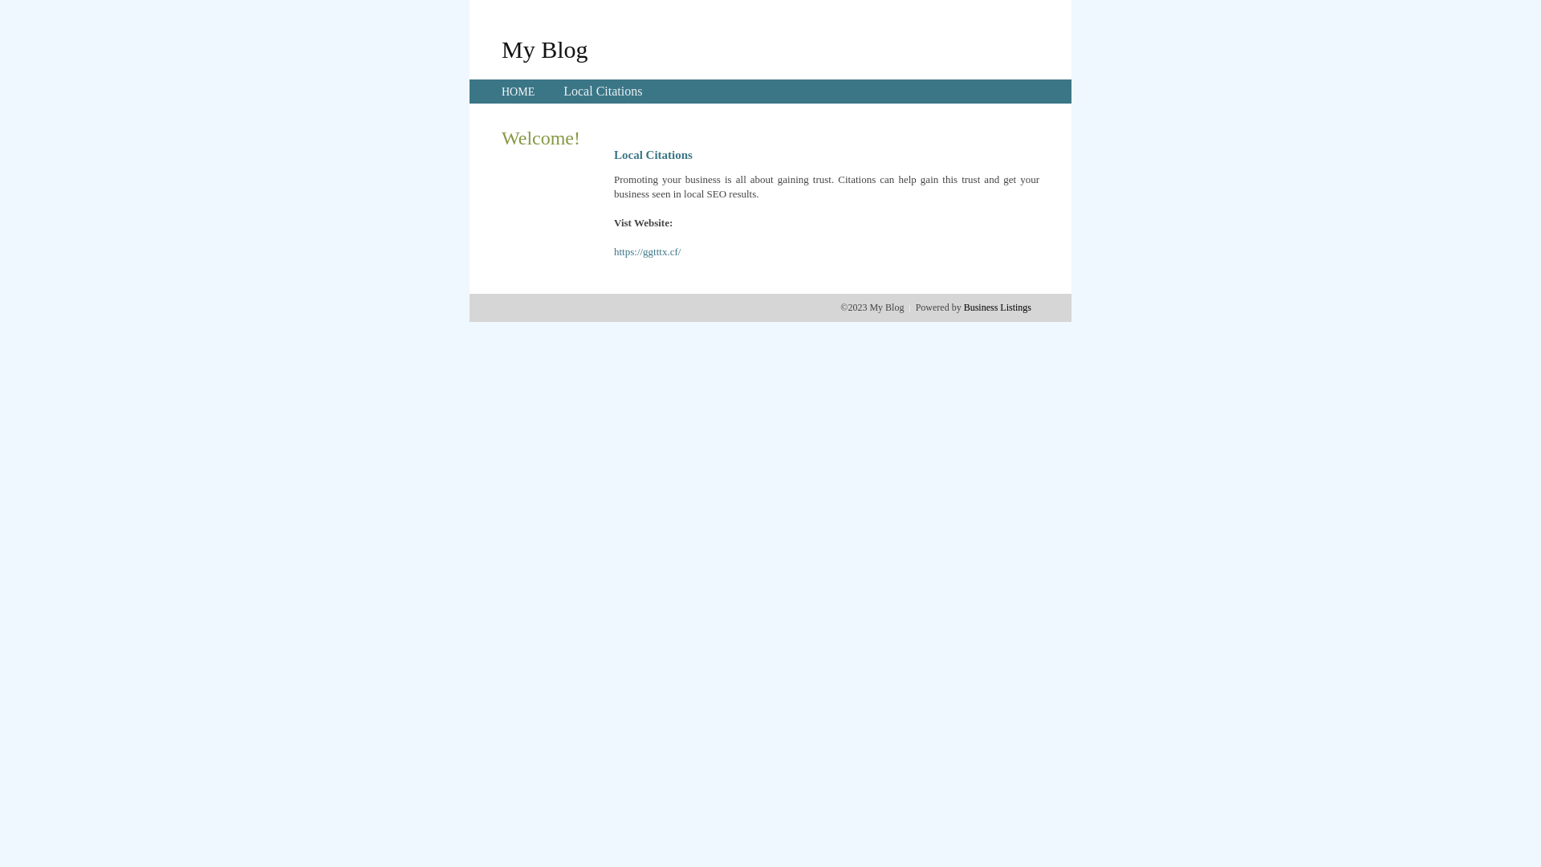 Image resolution: width=1541 pixels, height=867 pixels. What do you see at coordinates (998, 307) in the screenshot?
I see `Business Listings` at bounding box center [998, 307].